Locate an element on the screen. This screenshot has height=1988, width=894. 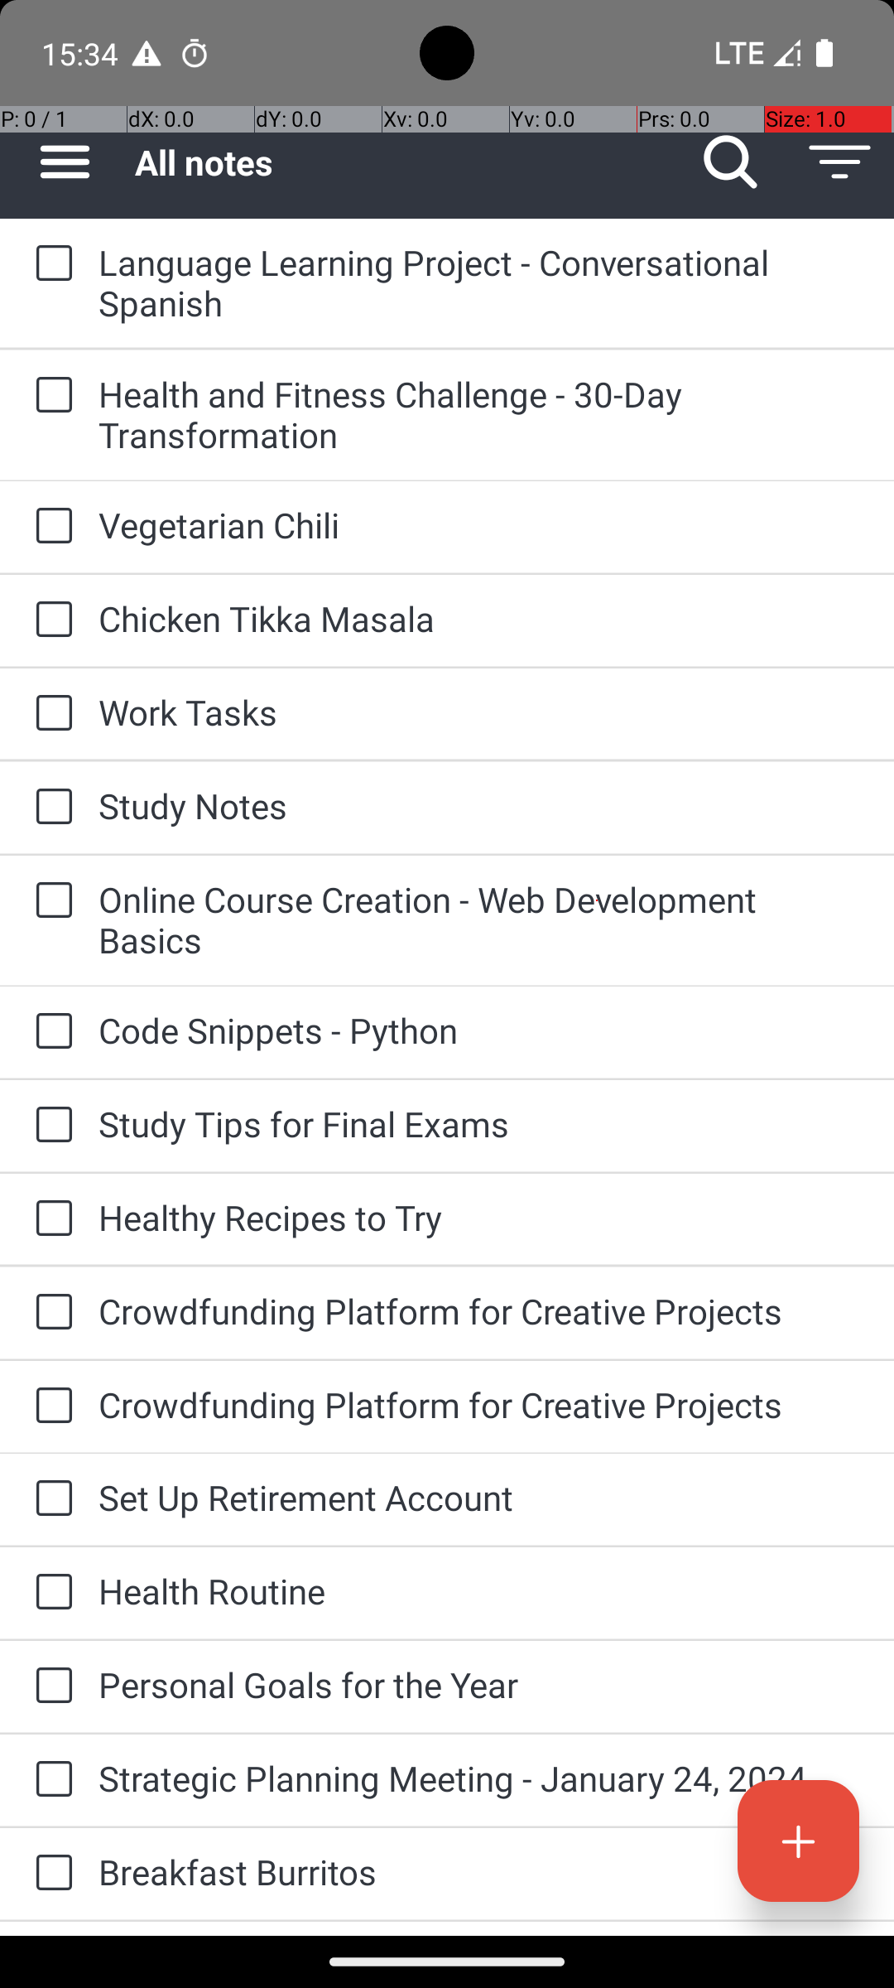
Work Tasks is located at coordinates (480, 712).